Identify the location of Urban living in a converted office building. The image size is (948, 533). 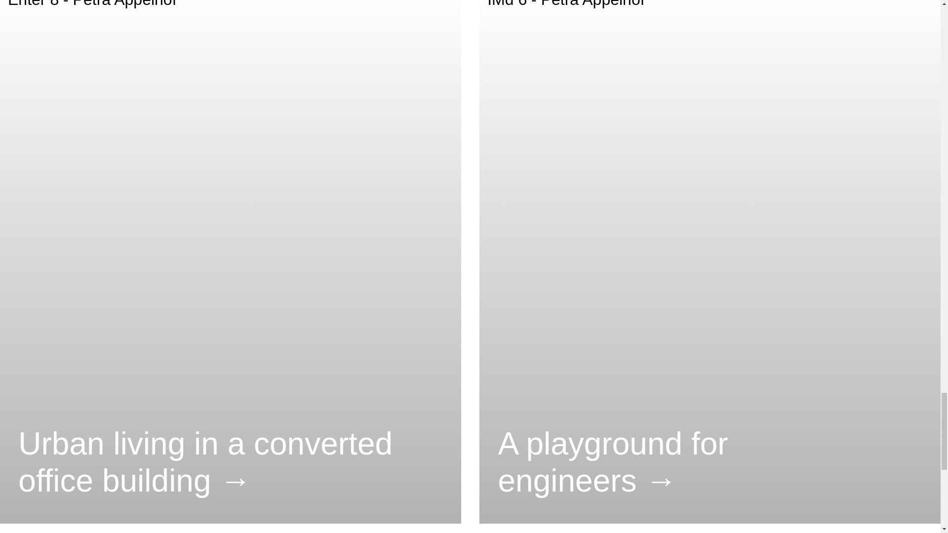
(230, 462).